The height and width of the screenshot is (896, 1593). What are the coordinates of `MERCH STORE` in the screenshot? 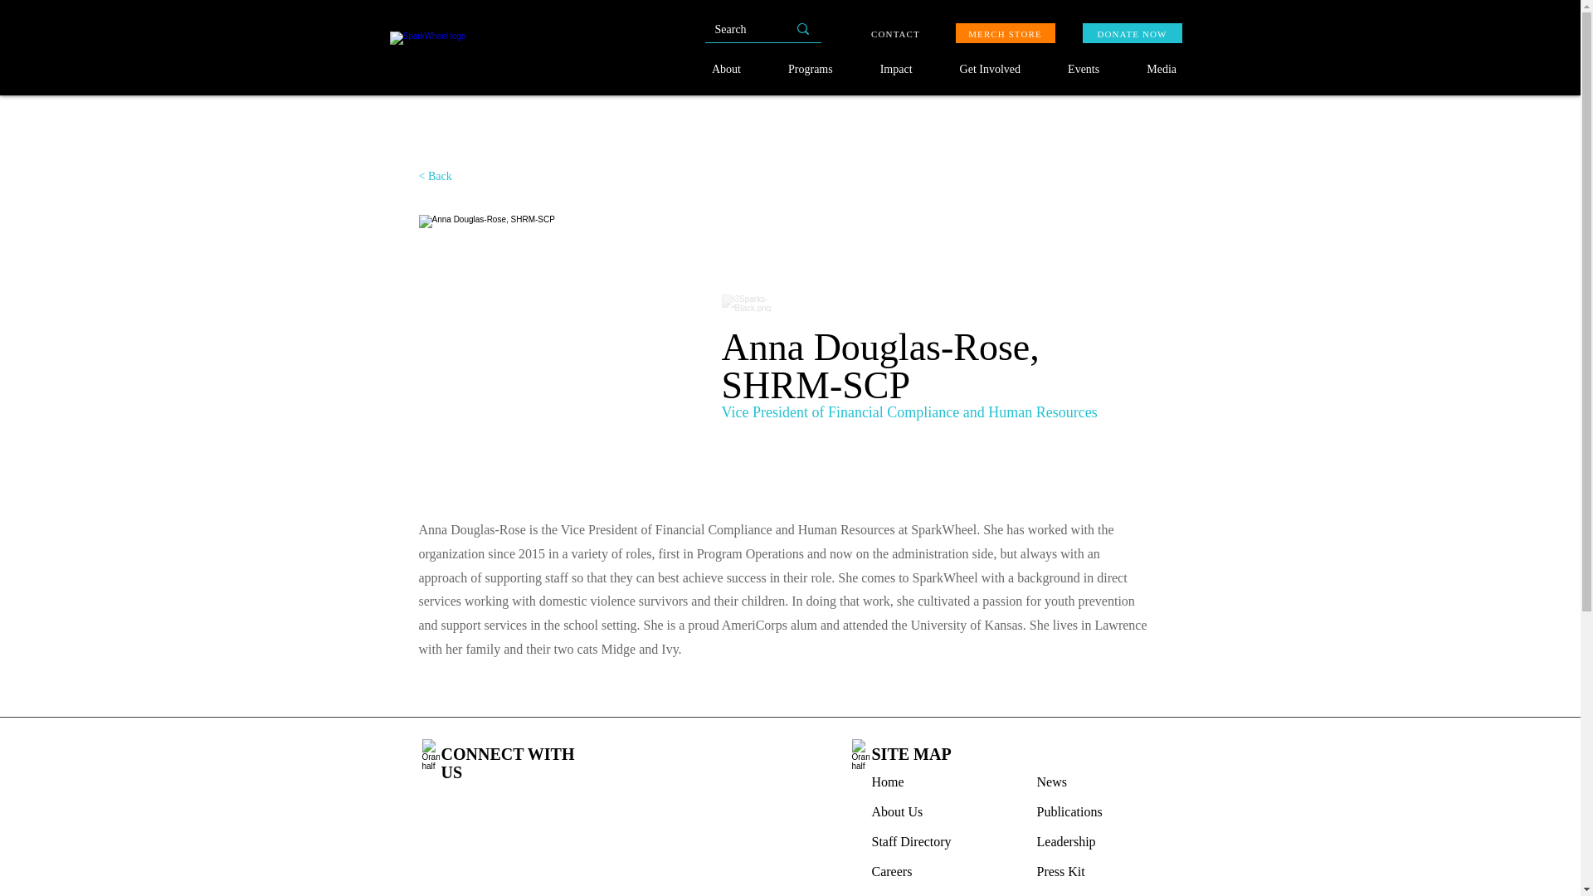 It's located at (1006, 33).